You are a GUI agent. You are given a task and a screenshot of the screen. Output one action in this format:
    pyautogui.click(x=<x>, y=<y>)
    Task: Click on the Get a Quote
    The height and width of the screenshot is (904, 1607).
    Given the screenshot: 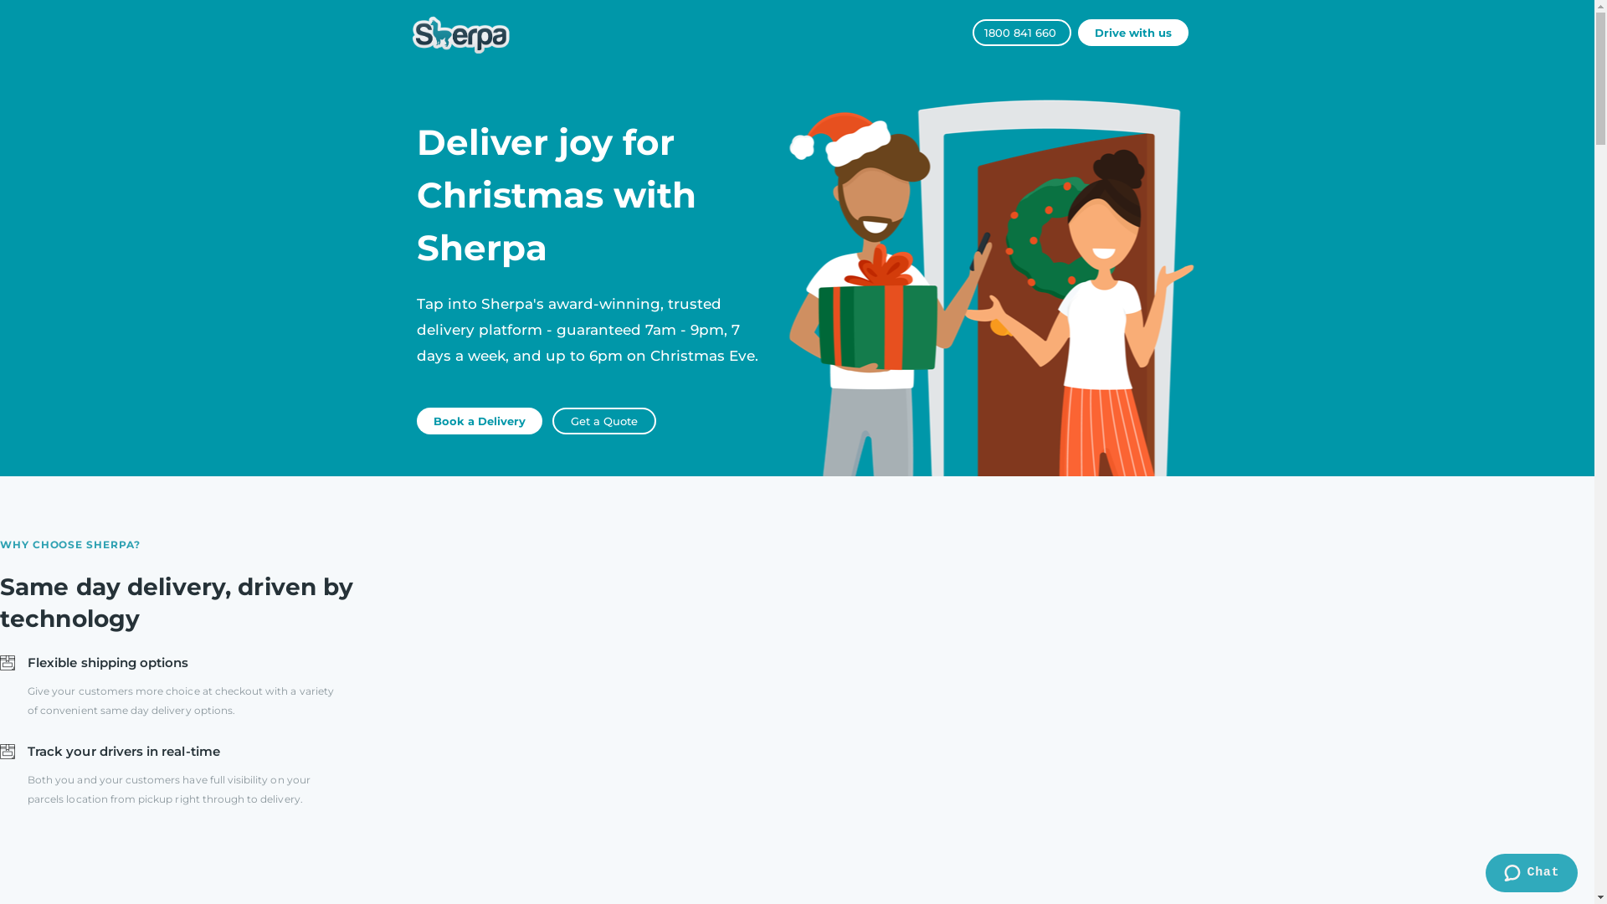 What is the action you would take?
    pyautogui.click(x=604, y=421)
    